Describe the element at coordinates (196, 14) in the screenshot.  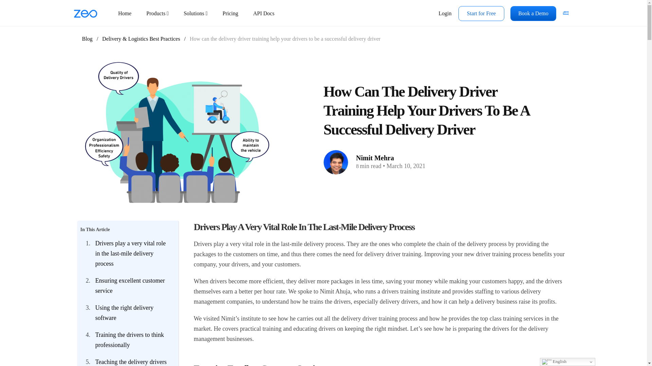
I see `Solutions` at that location.